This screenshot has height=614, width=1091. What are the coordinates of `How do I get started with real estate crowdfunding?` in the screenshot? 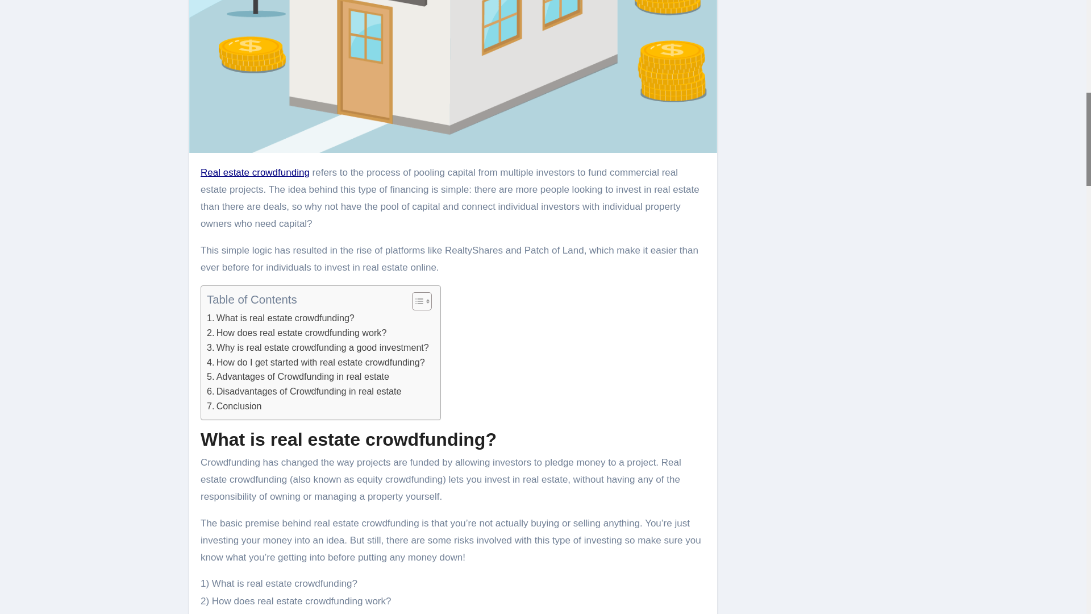 It's located at (316, 363).